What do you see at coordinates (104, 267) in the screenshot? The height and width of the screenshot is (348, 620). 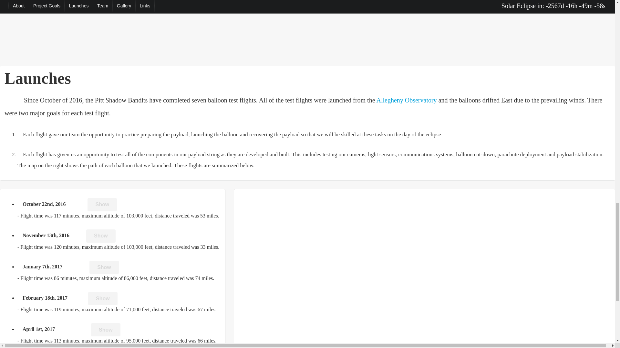 I see `Show` at bounding box center [104, 267].